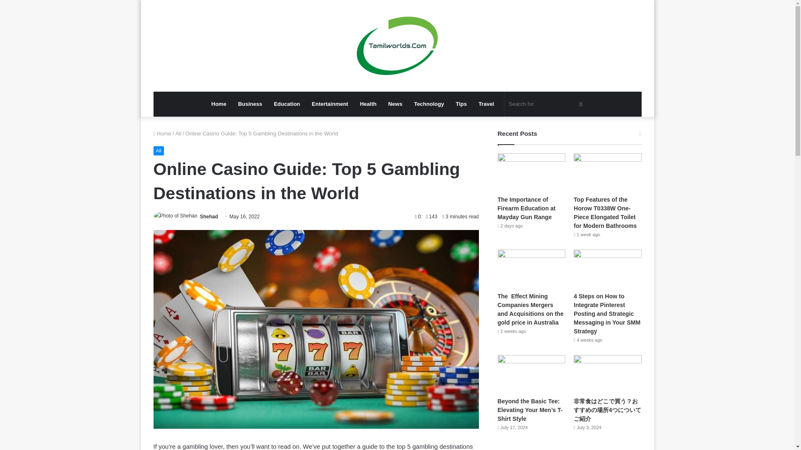 This screenshot has width=801, height=450. What do you see at coordinates (461, 104) in the screenshot?
I see `Tips` at bounding box center [461, 104].